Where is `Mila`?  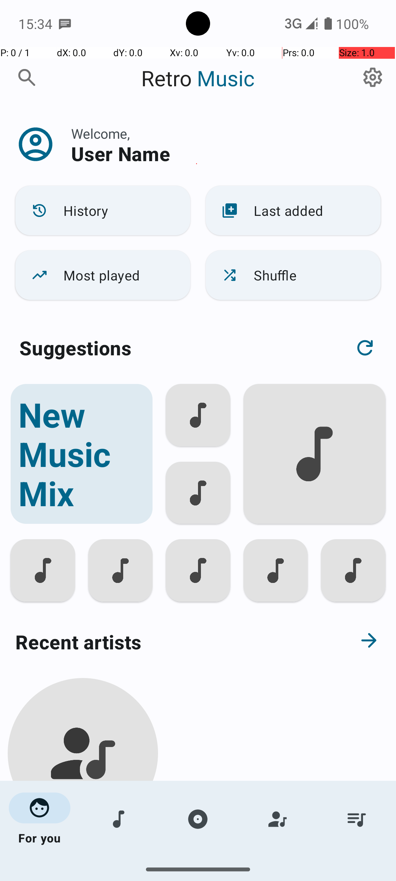
Mila is located at coordinates (83, 845).